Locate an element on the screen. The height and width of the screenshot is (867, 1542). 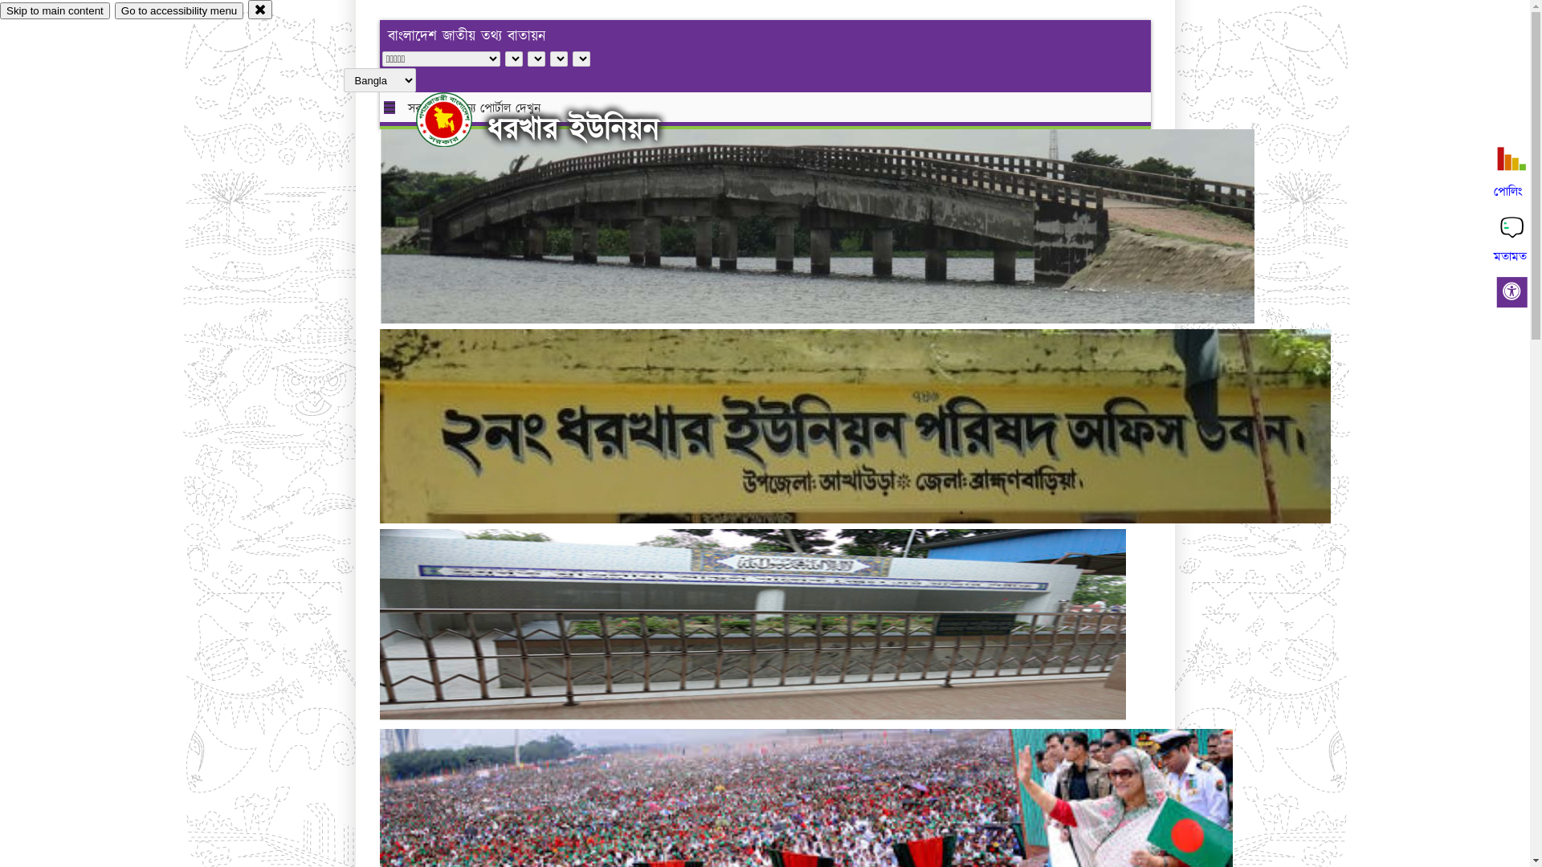
Go to accessibility menu is located at coordinates (179, 11).